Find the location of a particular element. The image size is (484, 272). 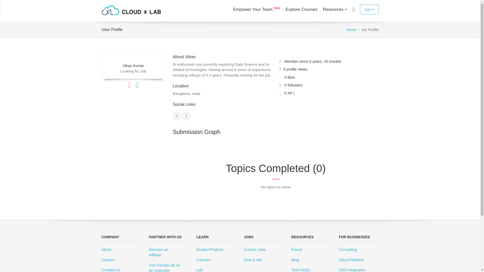

Empower Your Team New is located at coordinates (256, 9).